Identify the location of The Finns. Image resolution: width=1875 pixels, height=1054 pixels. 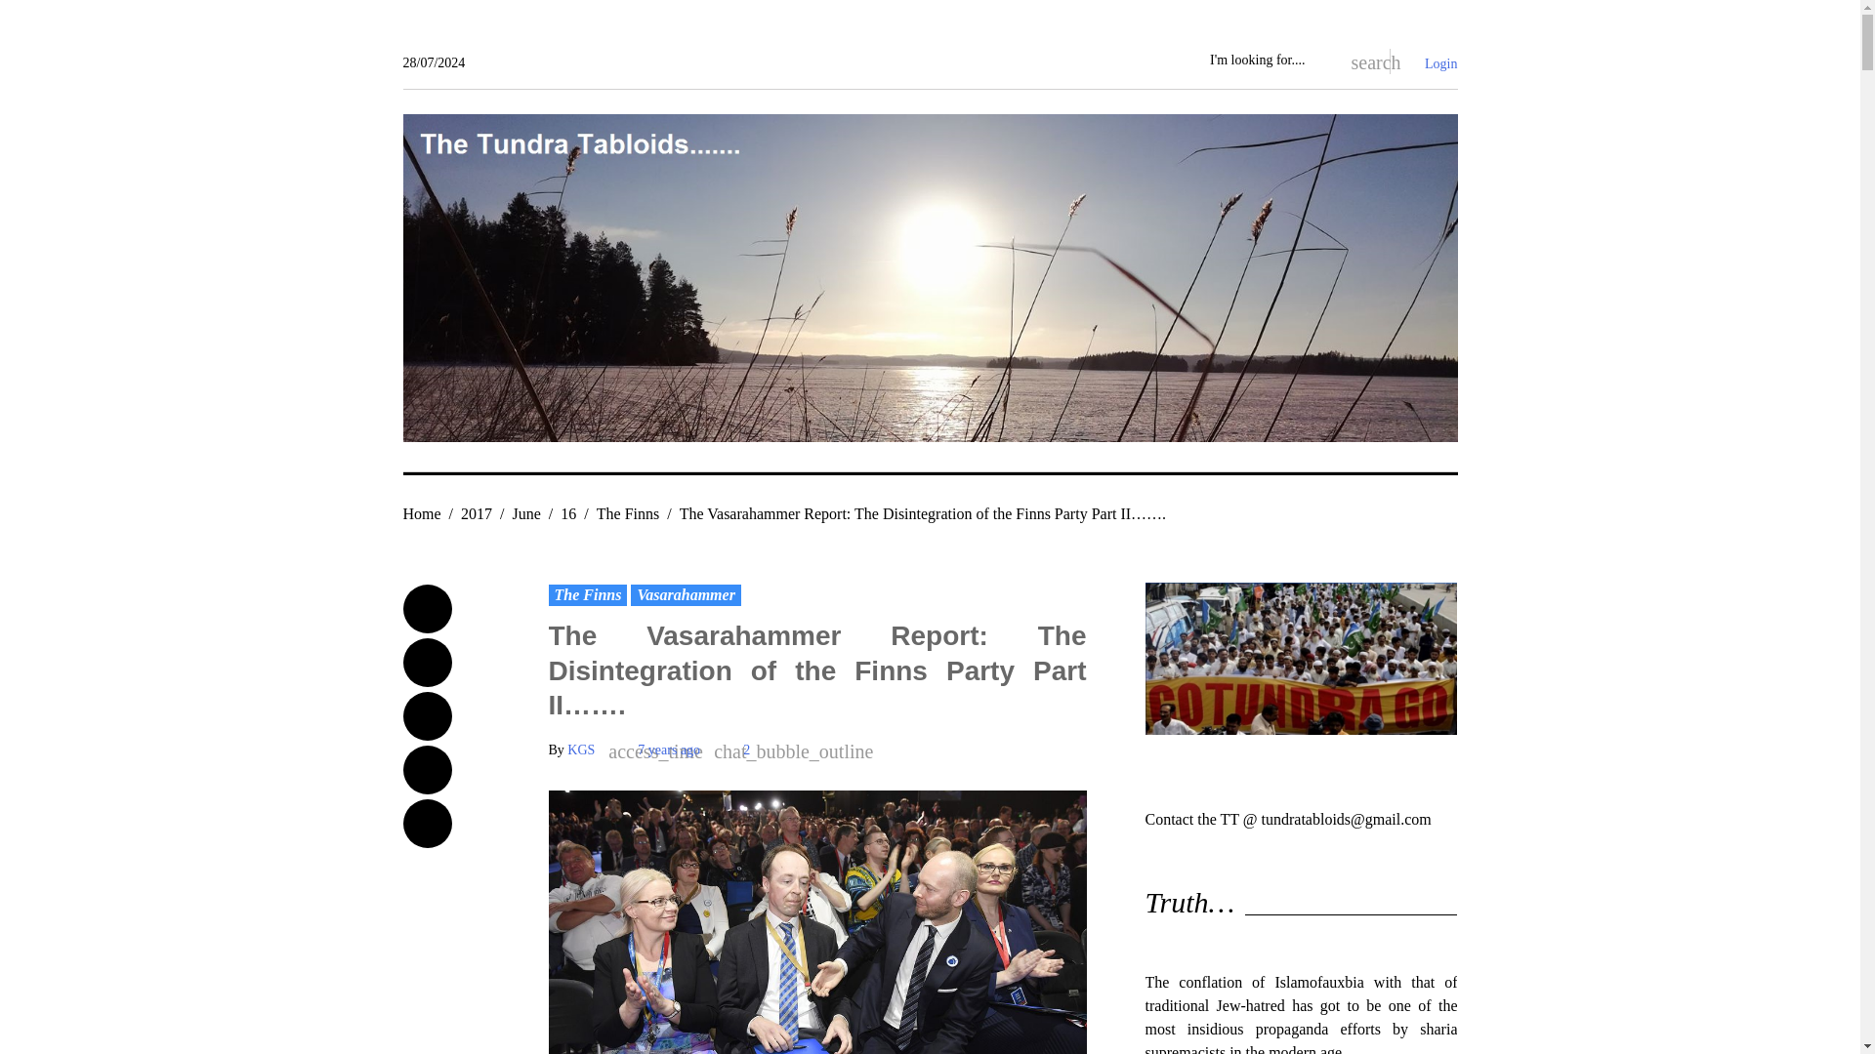
(627, 513).